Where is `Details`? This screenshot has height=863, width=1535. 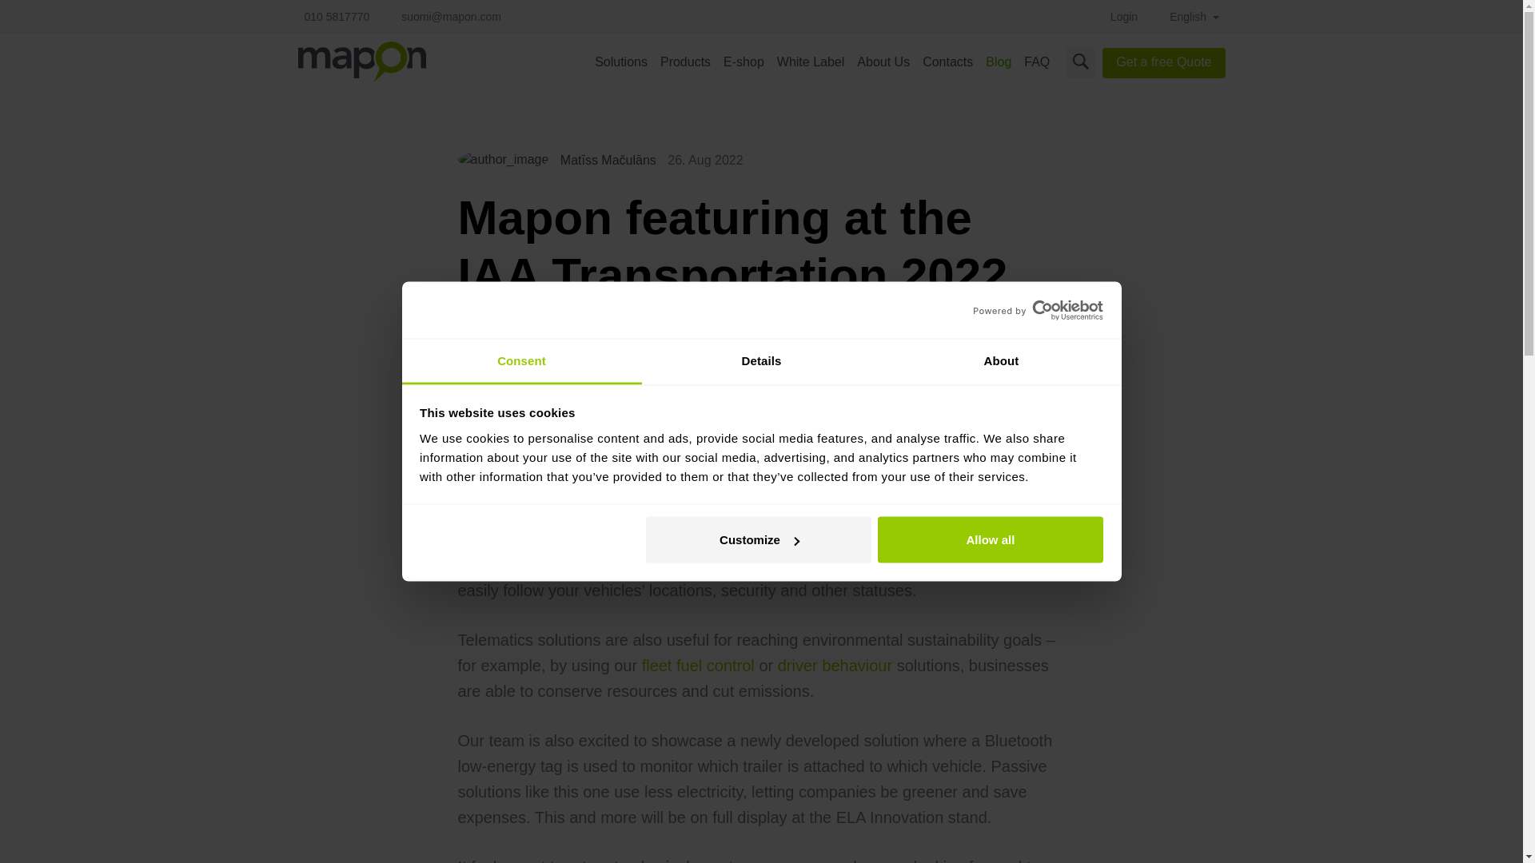
Details is located at coordinates (761, 361).